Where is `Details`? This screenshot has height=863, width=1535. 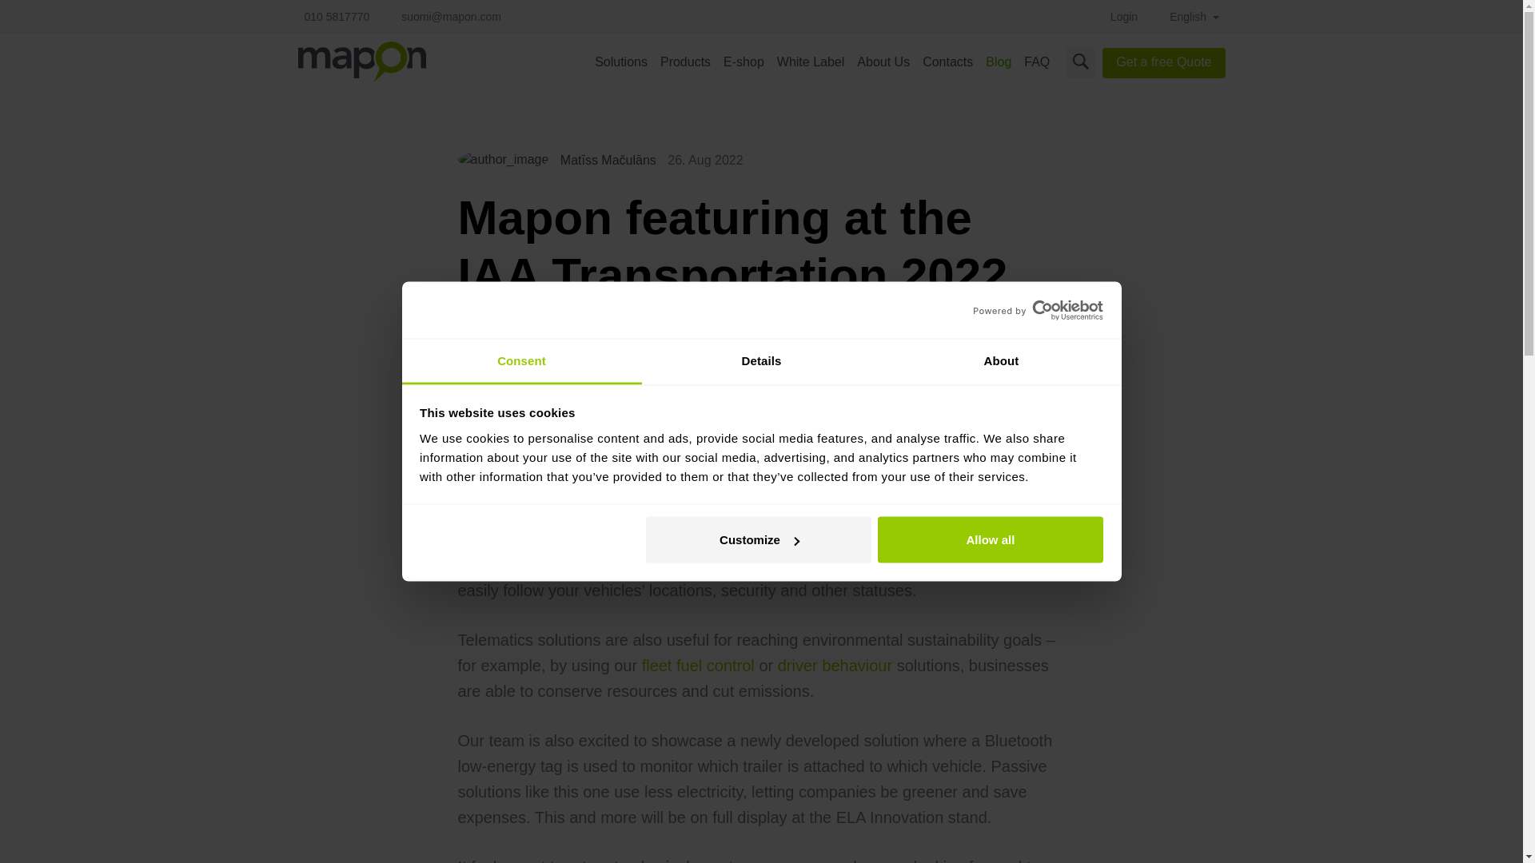
Details is located at coordinates (761, 361).